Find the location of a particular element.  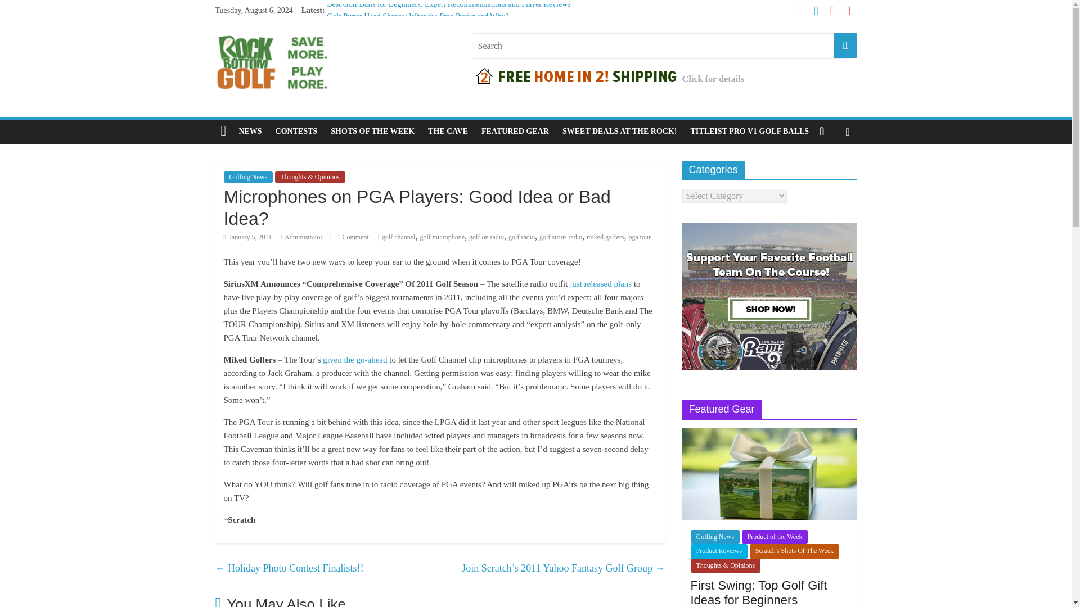

Administrator is located at coordinates (303, 237).